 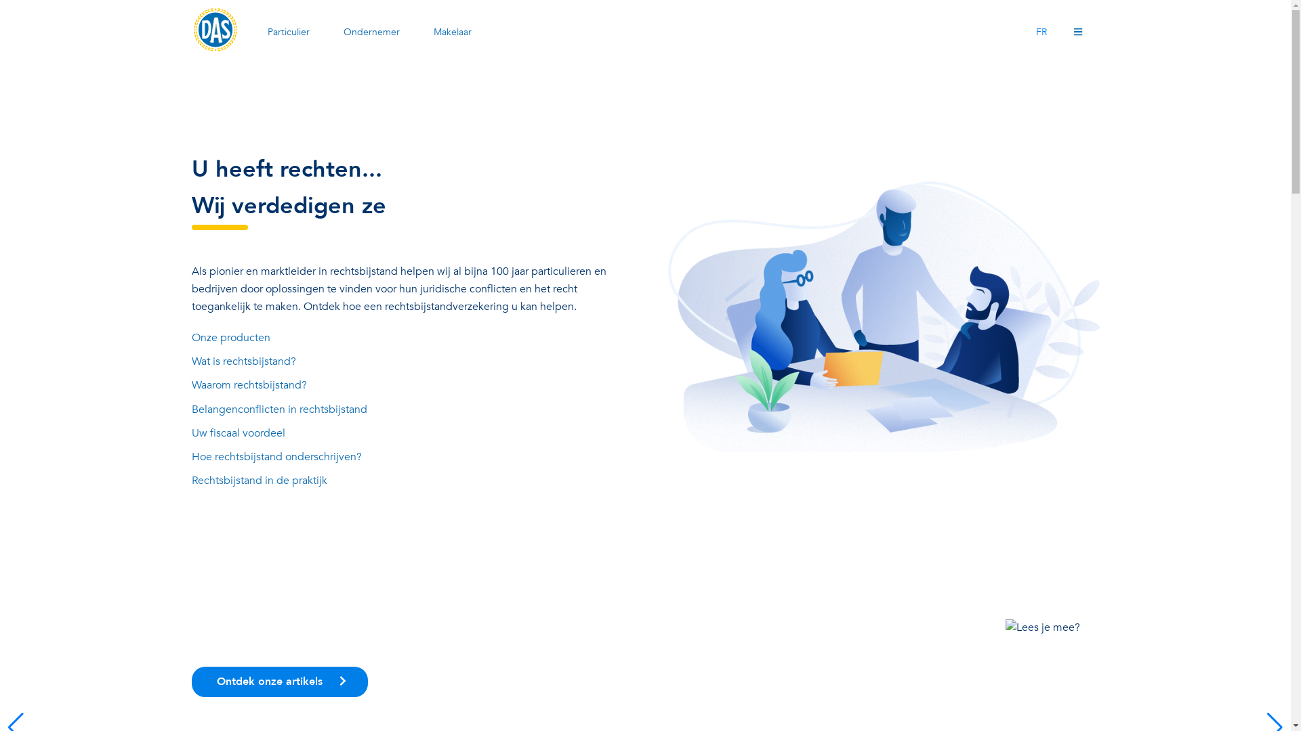 What do you see at coordinates (407, 338) in the screenshot?
I see `Onze producten` at bounding box center [407, 338].